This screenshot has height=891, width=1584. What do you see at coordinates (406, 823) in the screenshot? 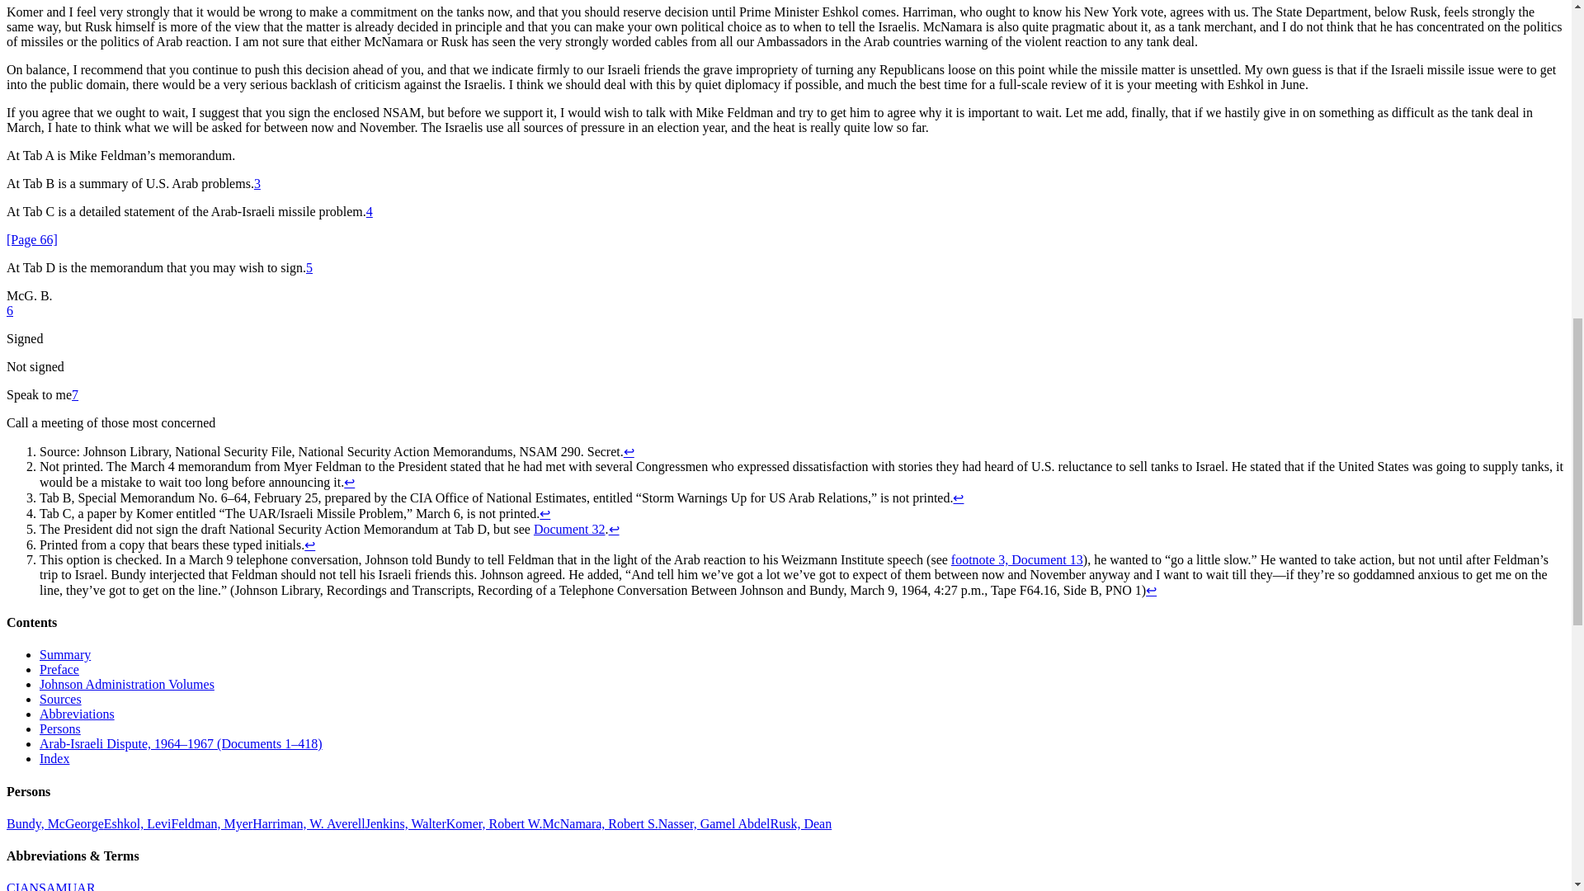
I see `Special Assistant to the President until October 1964` at bounding box center [406, 823].